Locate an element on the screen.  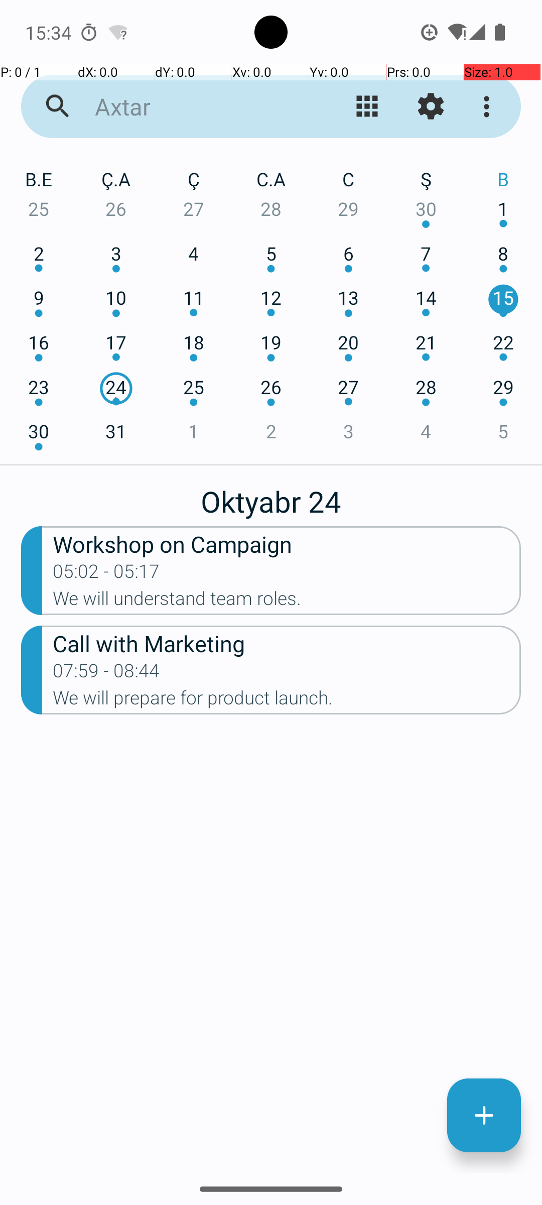
07:59 - 08:44 is located at coordinates (106, 674).